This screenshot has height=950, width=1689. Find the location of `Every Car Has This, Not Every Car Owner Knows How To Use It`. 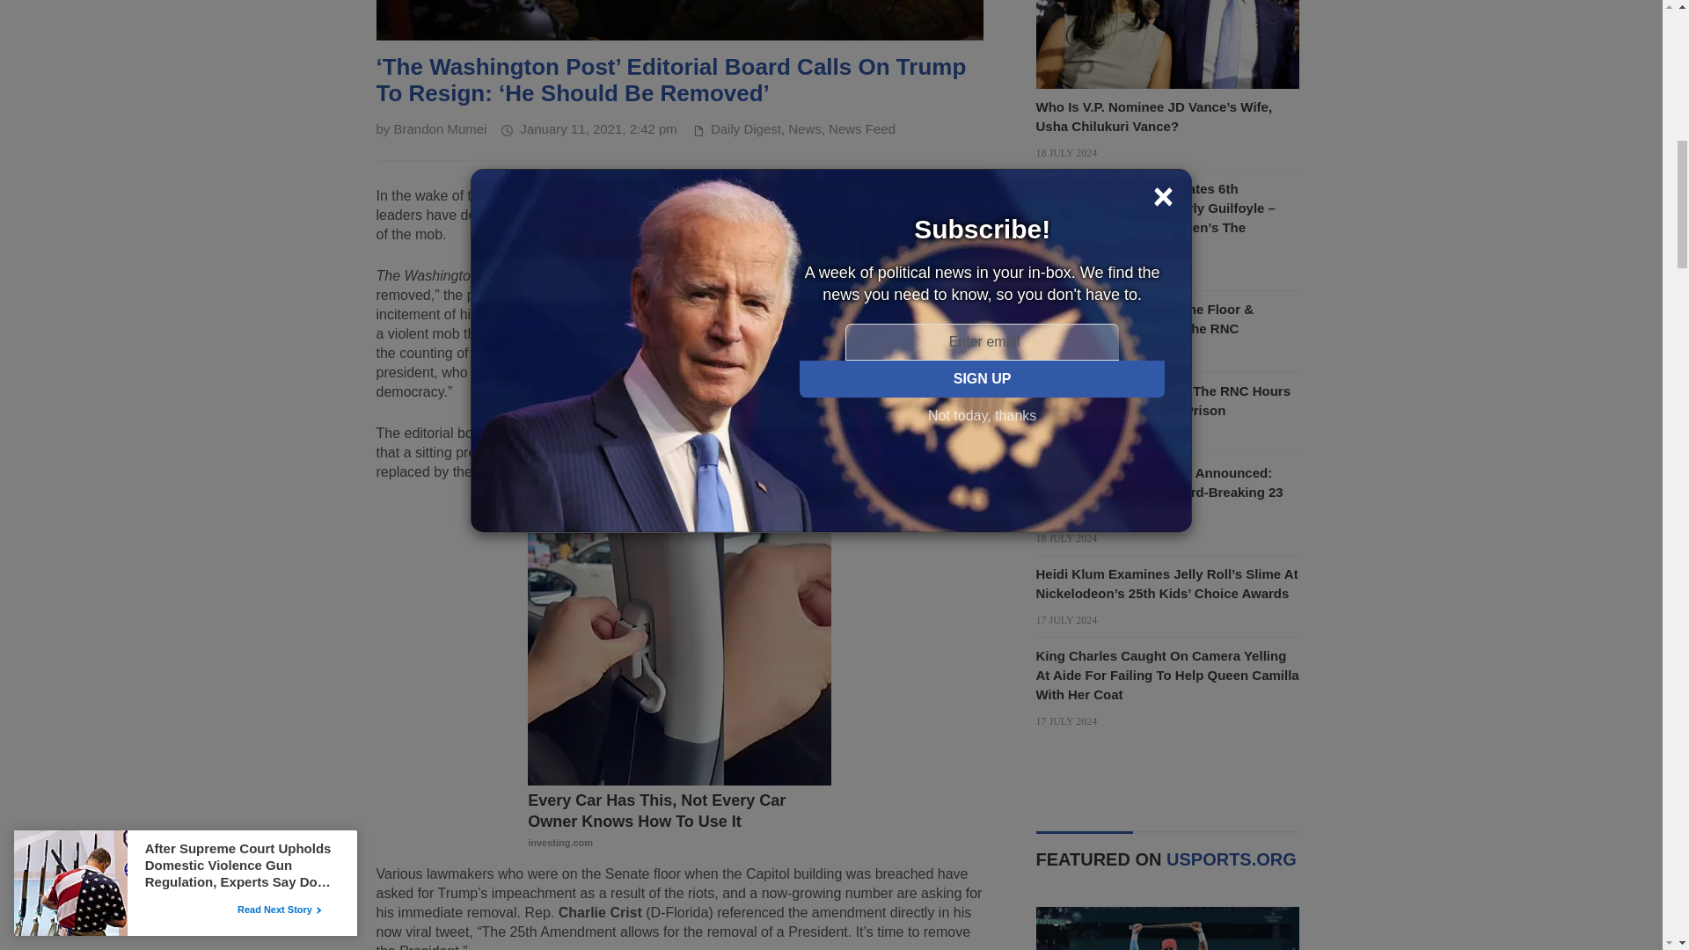

Every Car Has This, Not Every Car Owner Knows How To Use It is located at coordinates (679, 821).